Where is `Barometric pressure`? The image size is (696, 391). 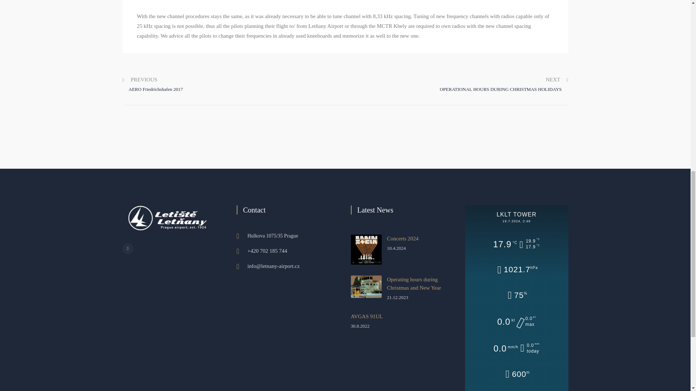 Barometric pressure is located at coordinates (516, 270).